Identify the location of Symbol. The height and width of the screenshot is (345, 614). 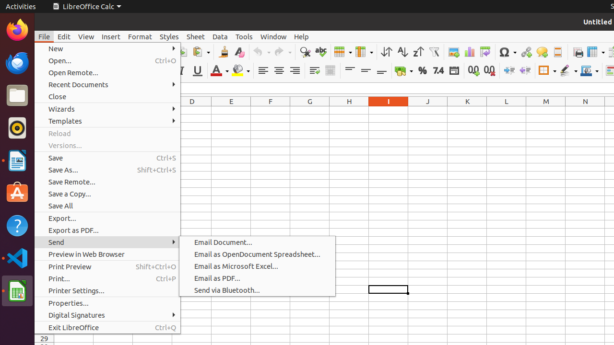
(508, 52).